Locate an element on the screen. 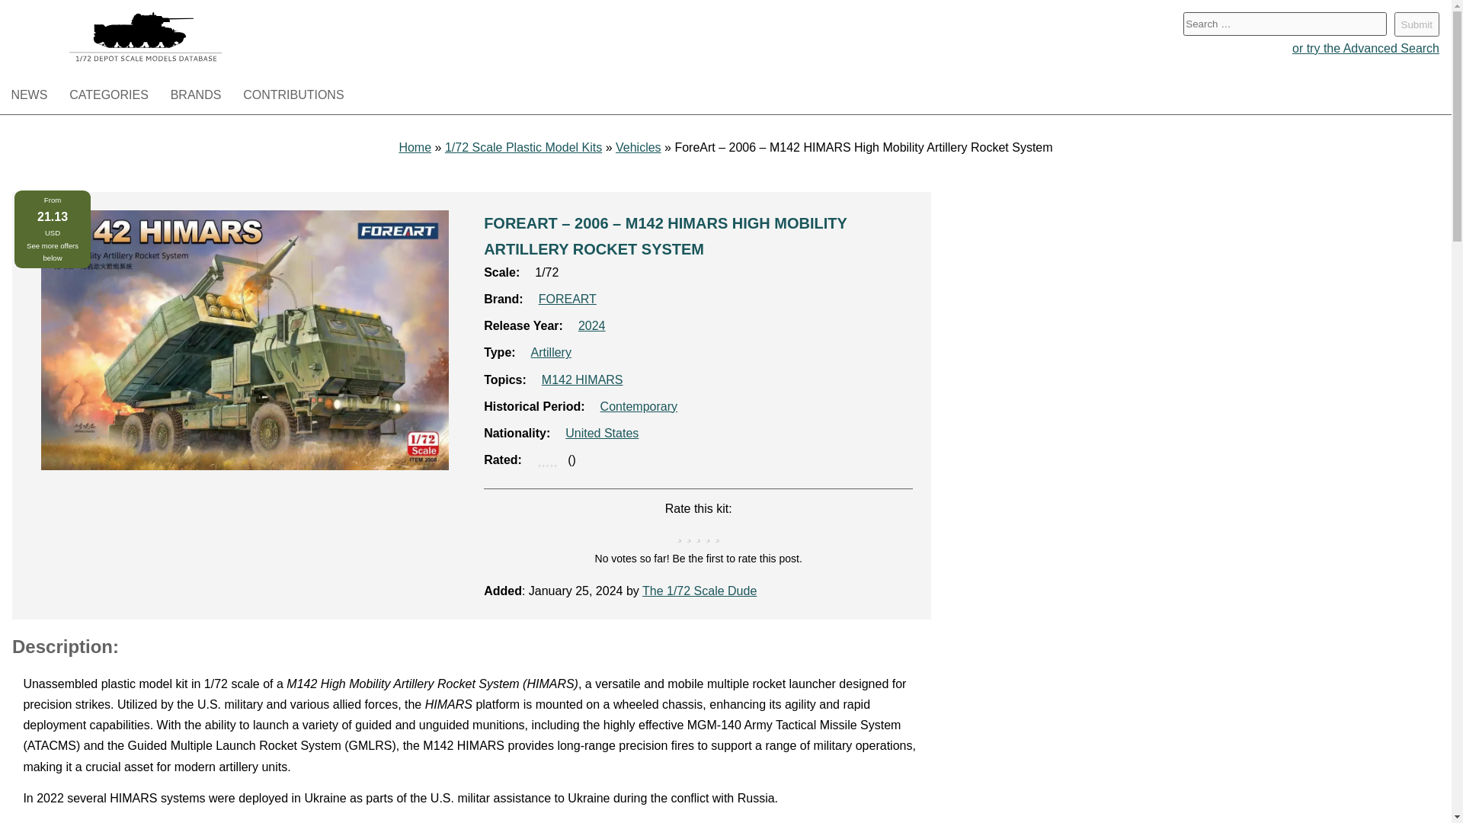 Image resolution: width=1463 pixels, height=823 pixels. United States is located at coordinates (601, 433).